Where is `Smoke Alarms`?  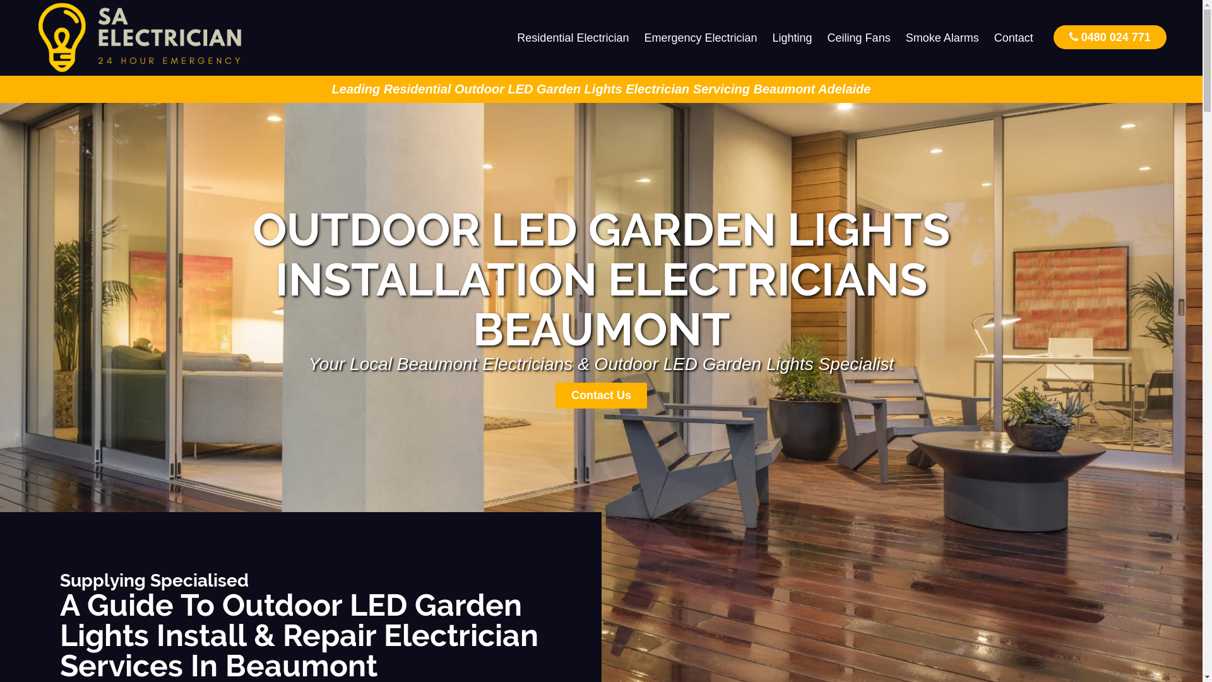
Smoke Alarms is located at coordinates (942, 38).